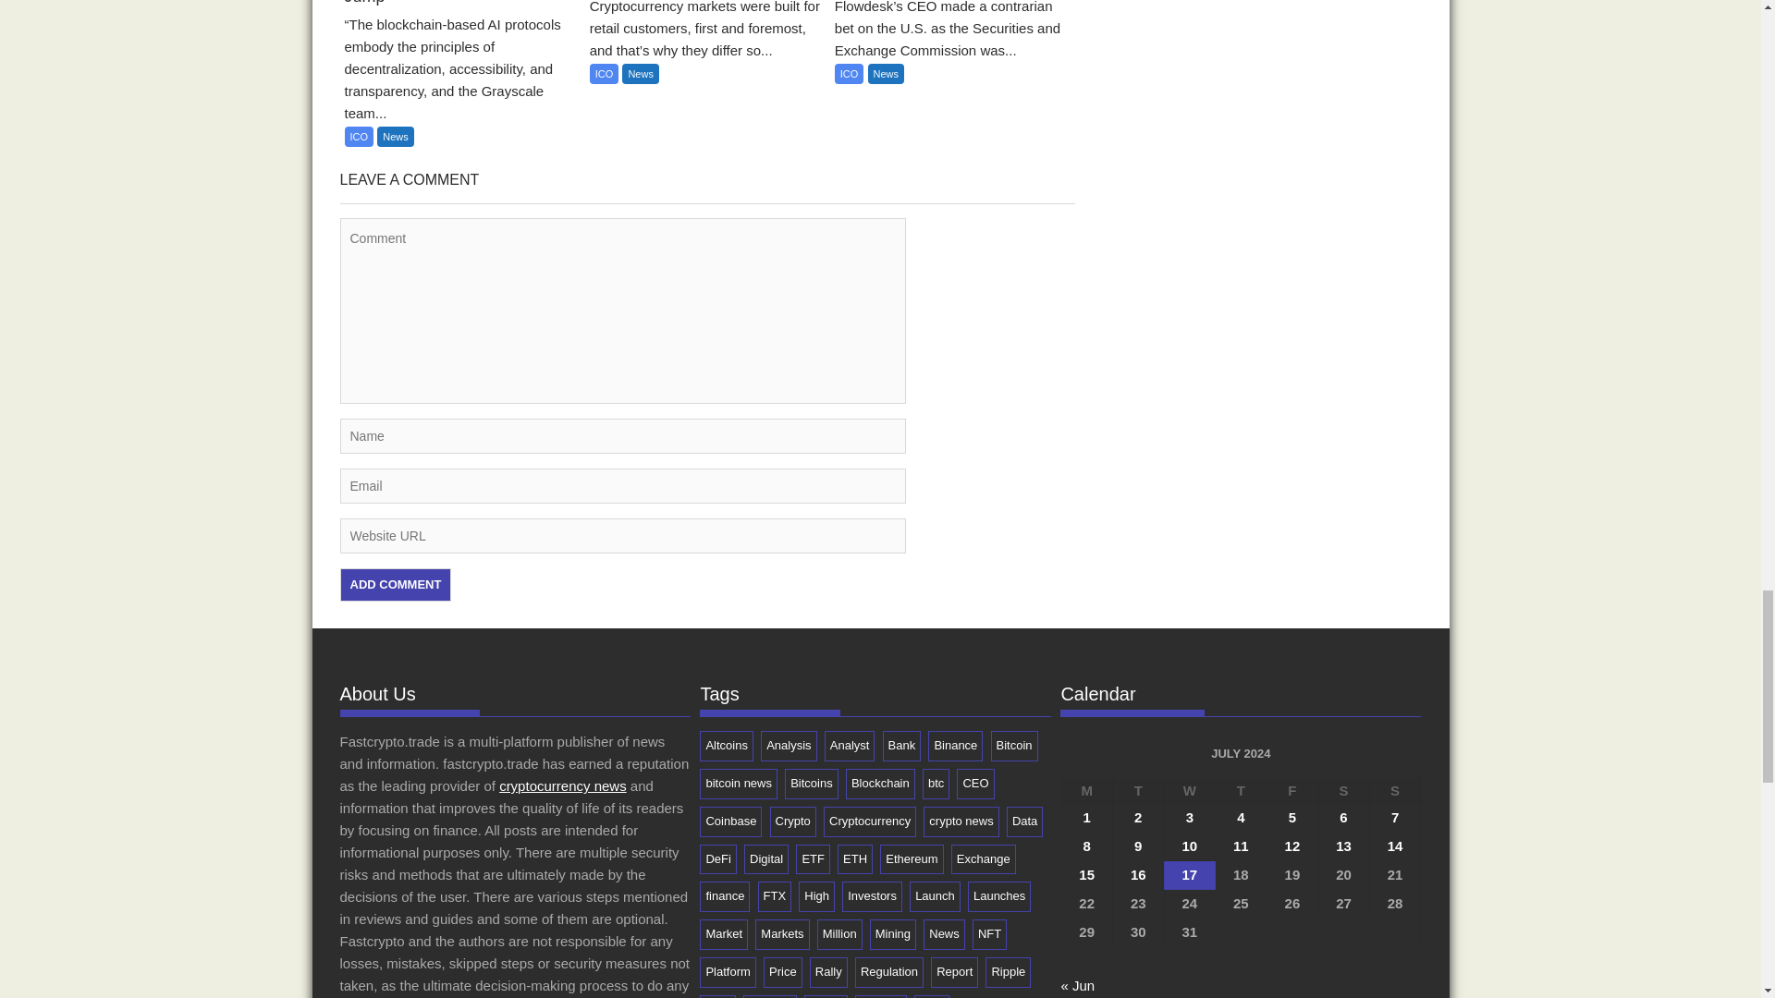 This screenshot has height=998, width=1775. What do you see at coordinates (396, 584) in the screenshot?
I see `Add Comment` at bounding box center [396, 584].